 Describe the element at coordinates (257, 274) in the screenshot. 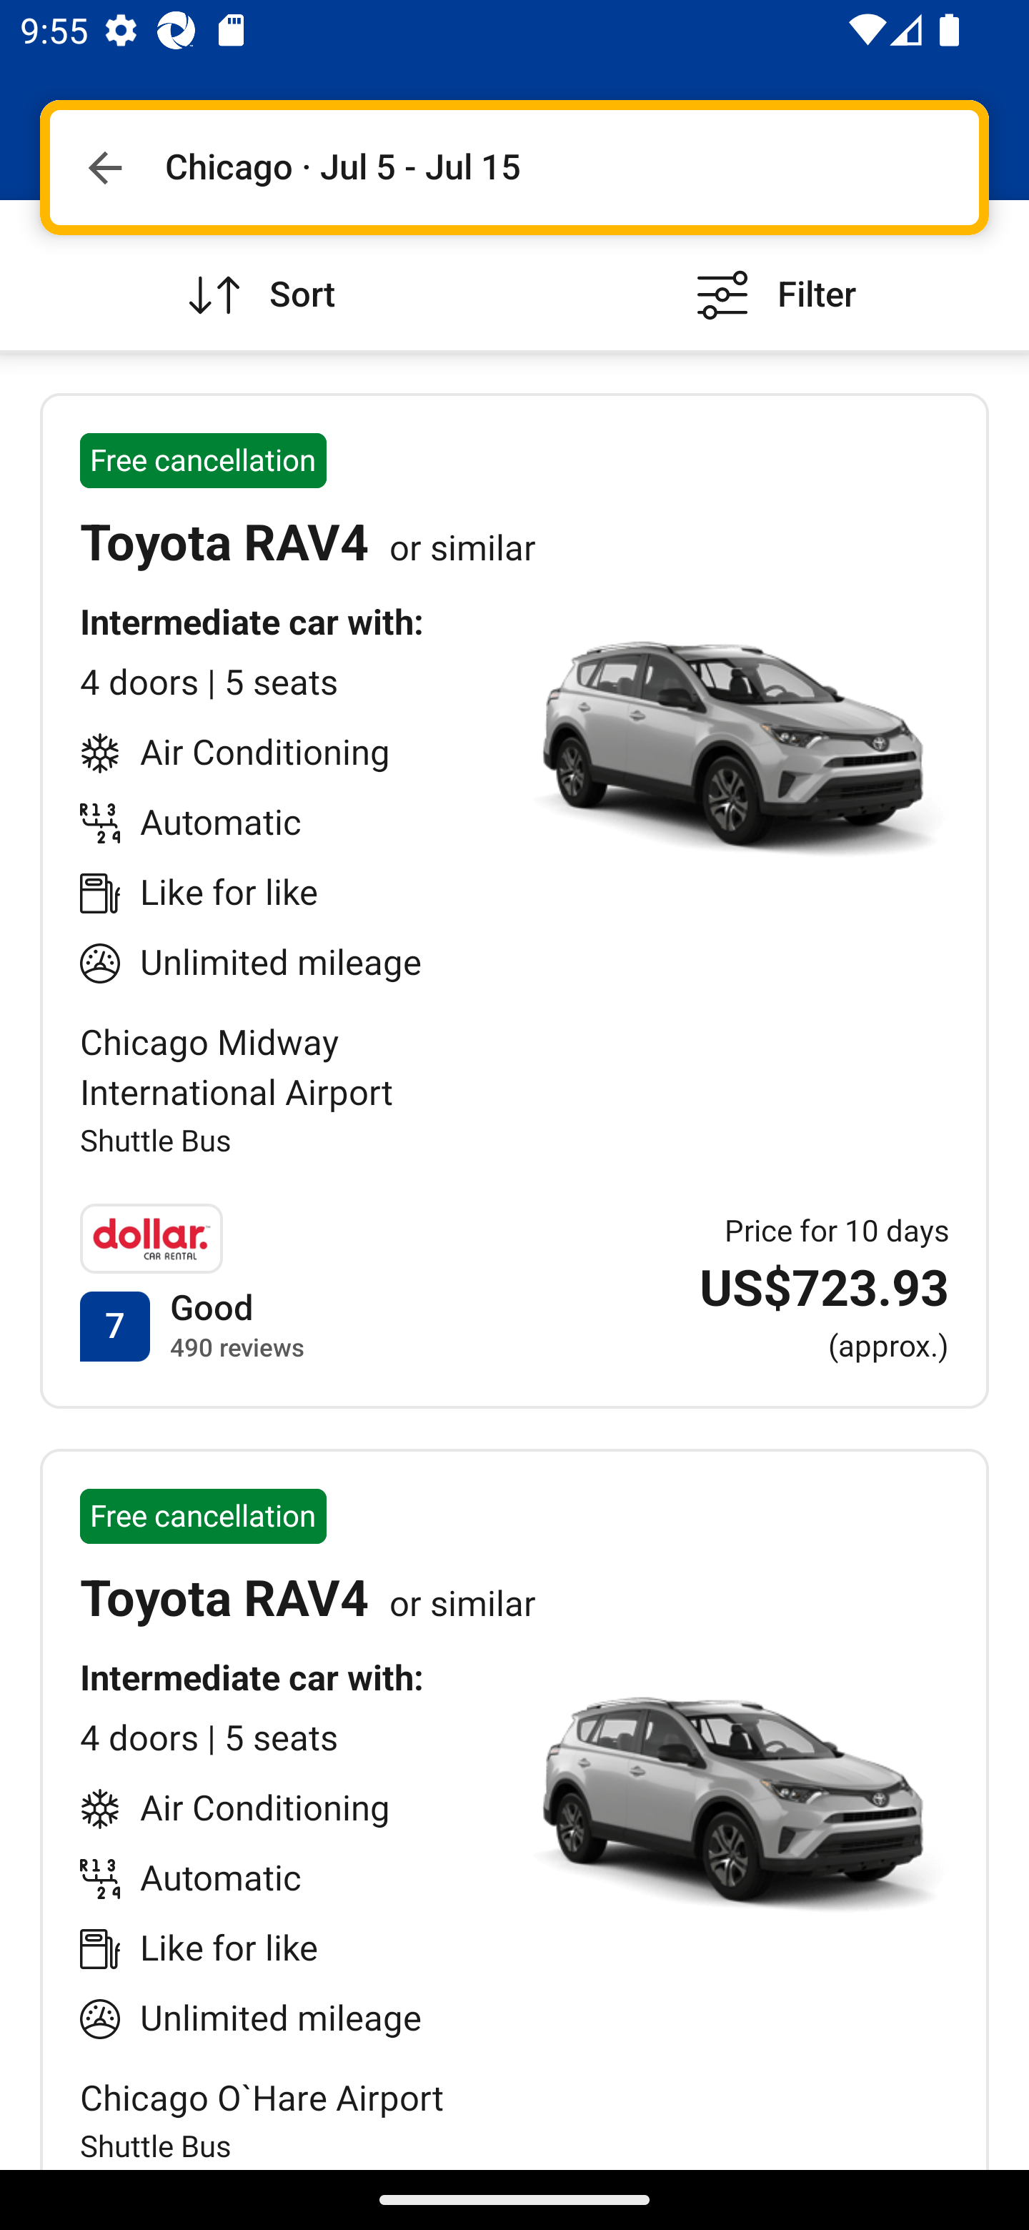

I see `Sort` at that location.